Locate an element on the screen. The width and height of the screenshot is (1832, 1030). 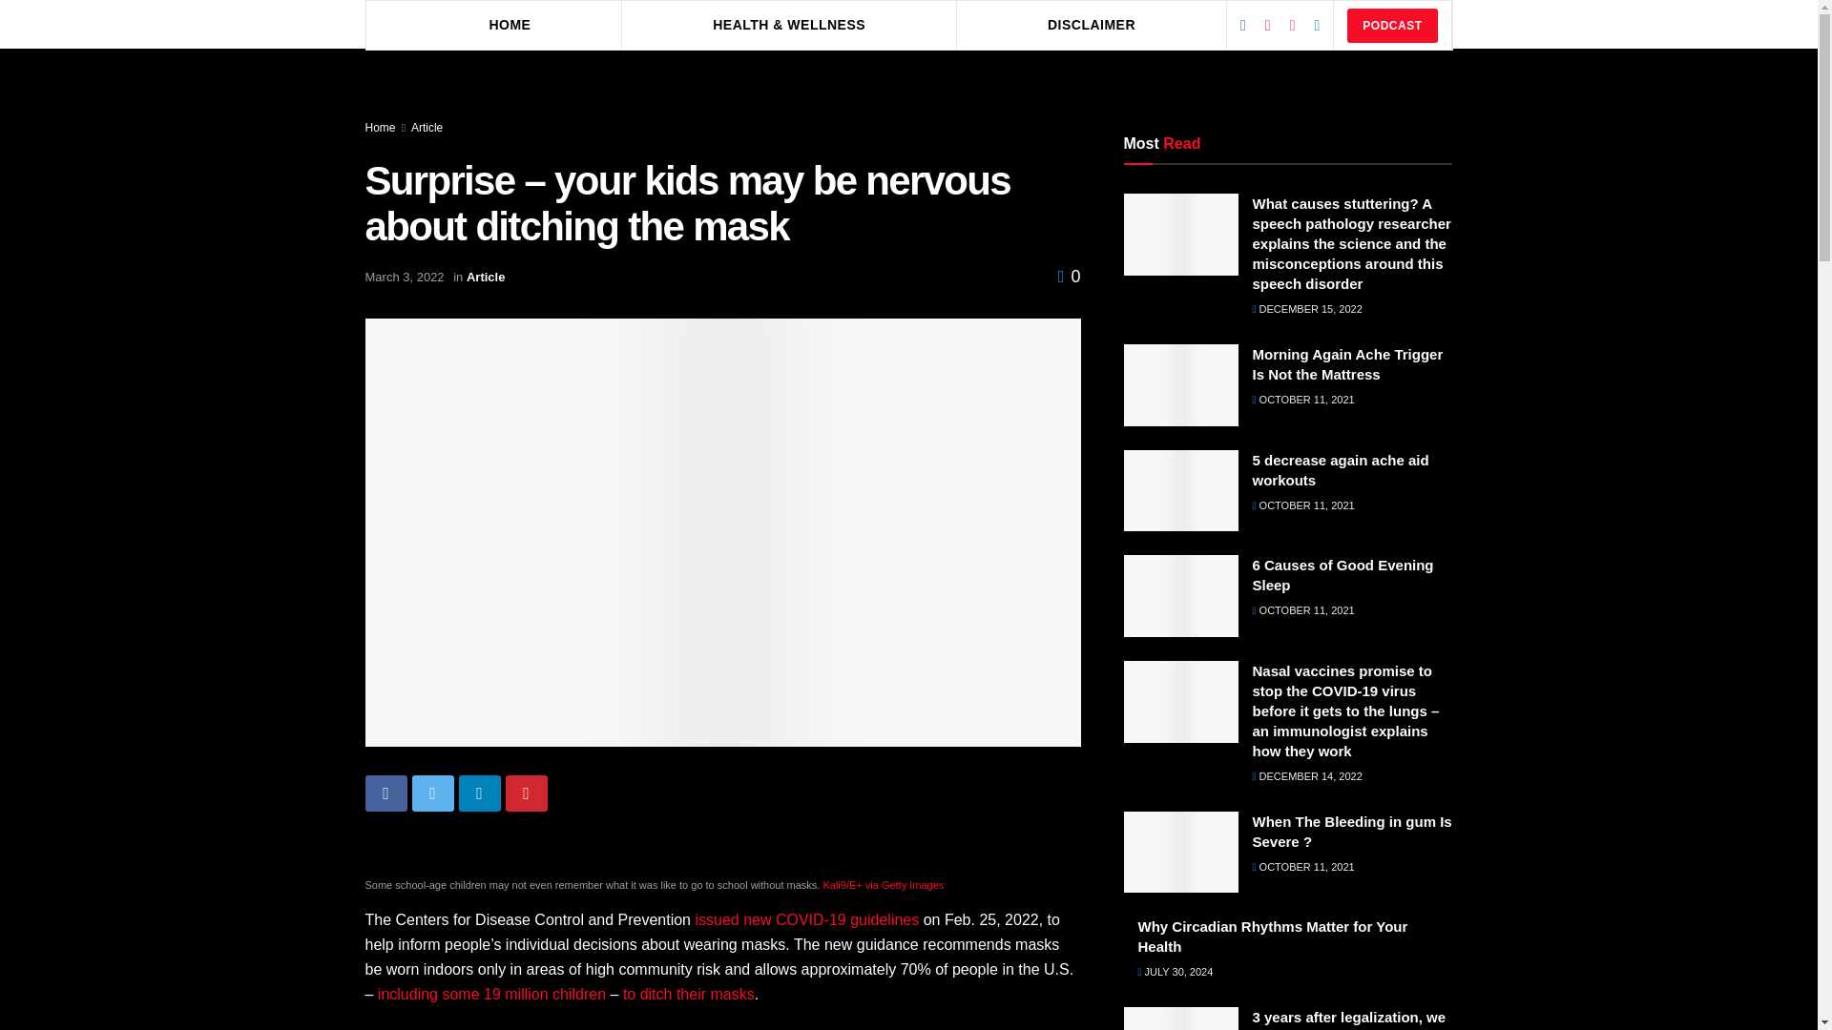
Home is located at coordinates (380, 128).